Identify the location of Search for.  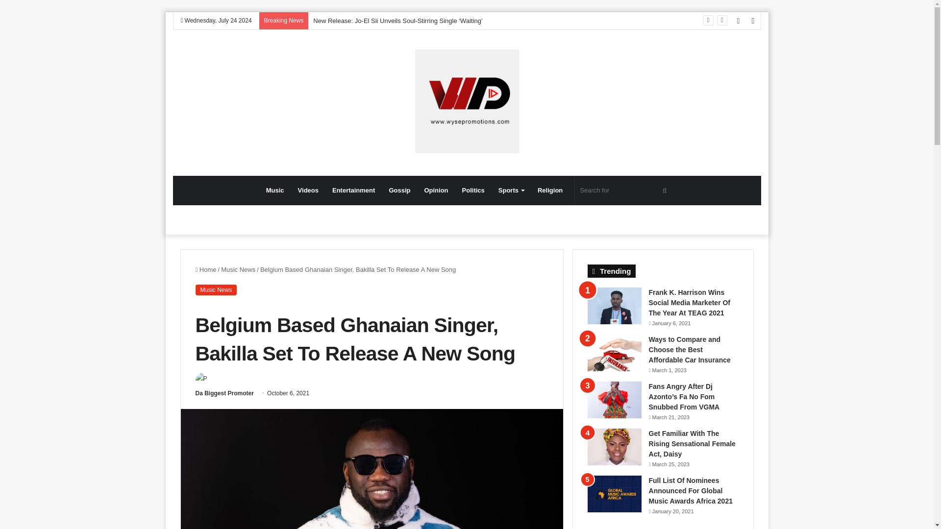
(665, 190).